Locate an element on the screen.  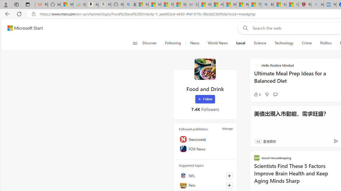
Skip to content is located at coordinates (23, 28).